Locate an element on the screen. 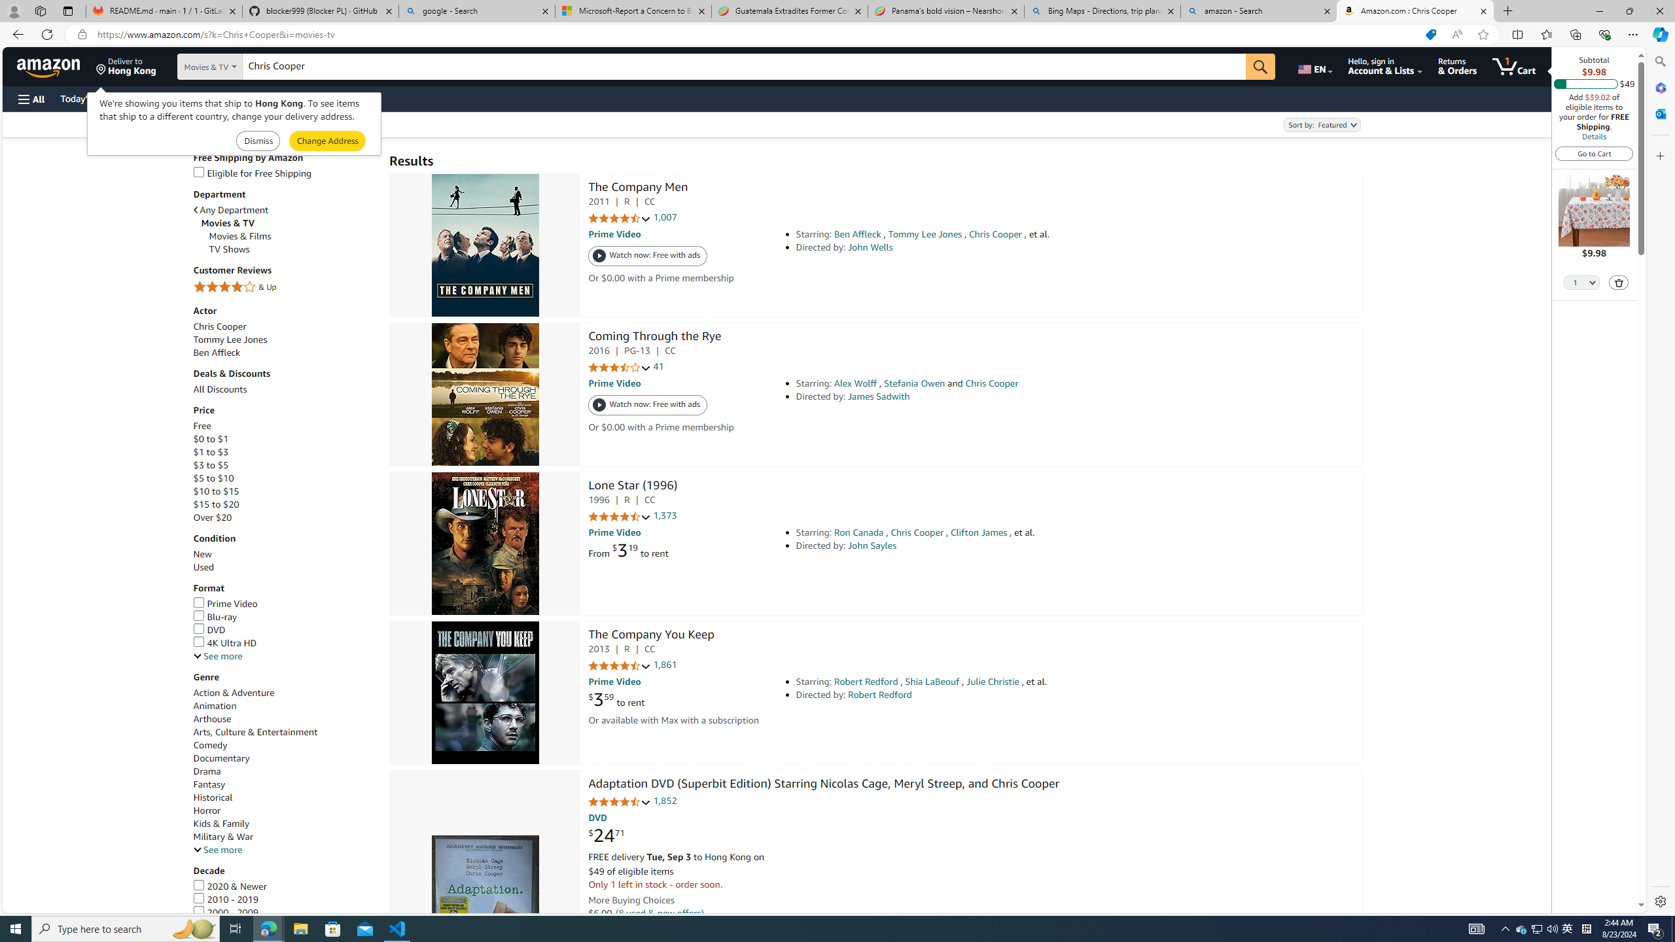  Stefania Owen is located at coordinates (913, 383).